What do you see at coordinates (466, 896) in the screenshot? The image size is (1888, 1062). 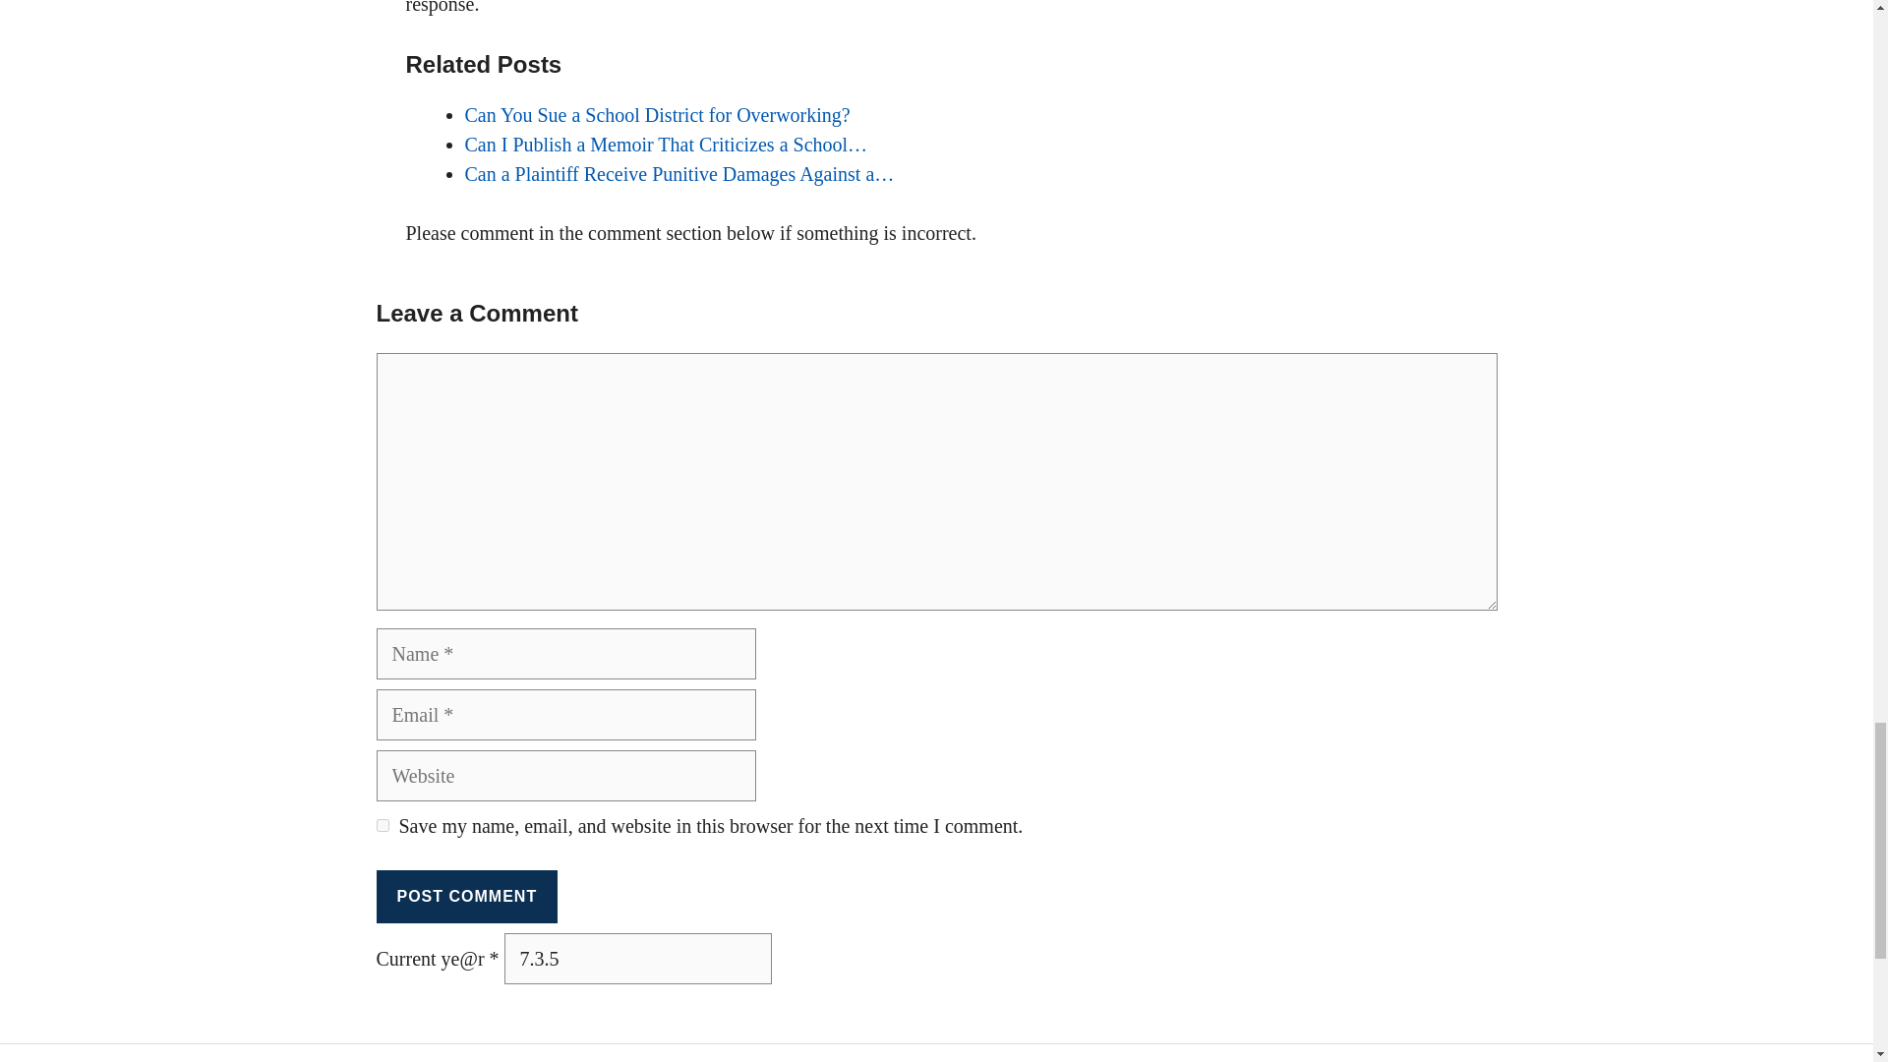 I see `Post Comment` at bounding box center [466, 896].